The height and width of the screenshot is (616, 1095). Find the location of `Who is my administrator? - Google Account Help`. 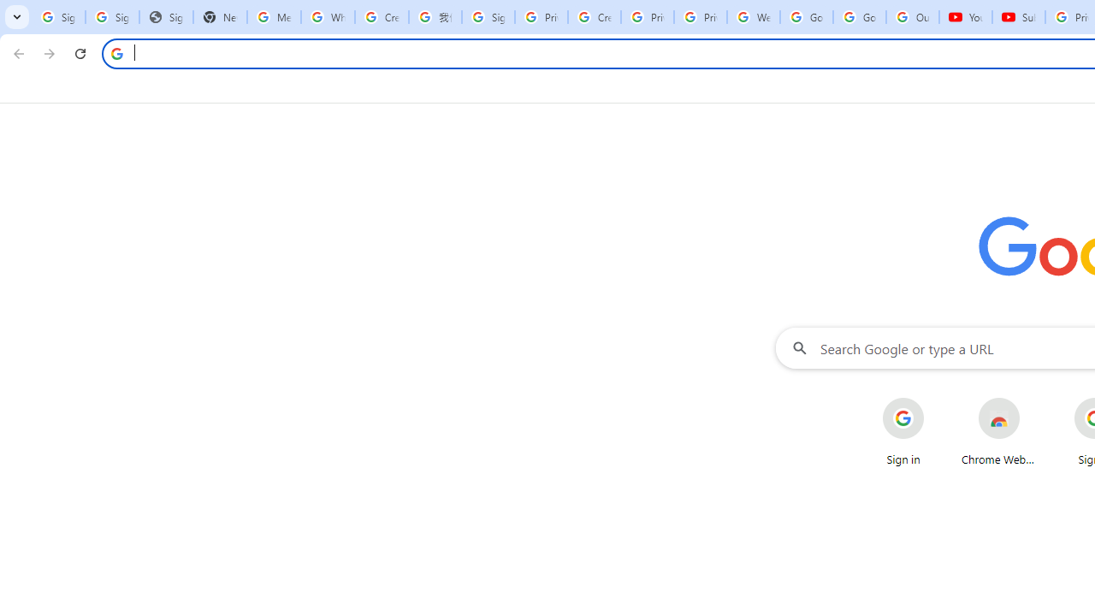

Who is my administrator? - Google Account Help is located at coordinates (328, 17).